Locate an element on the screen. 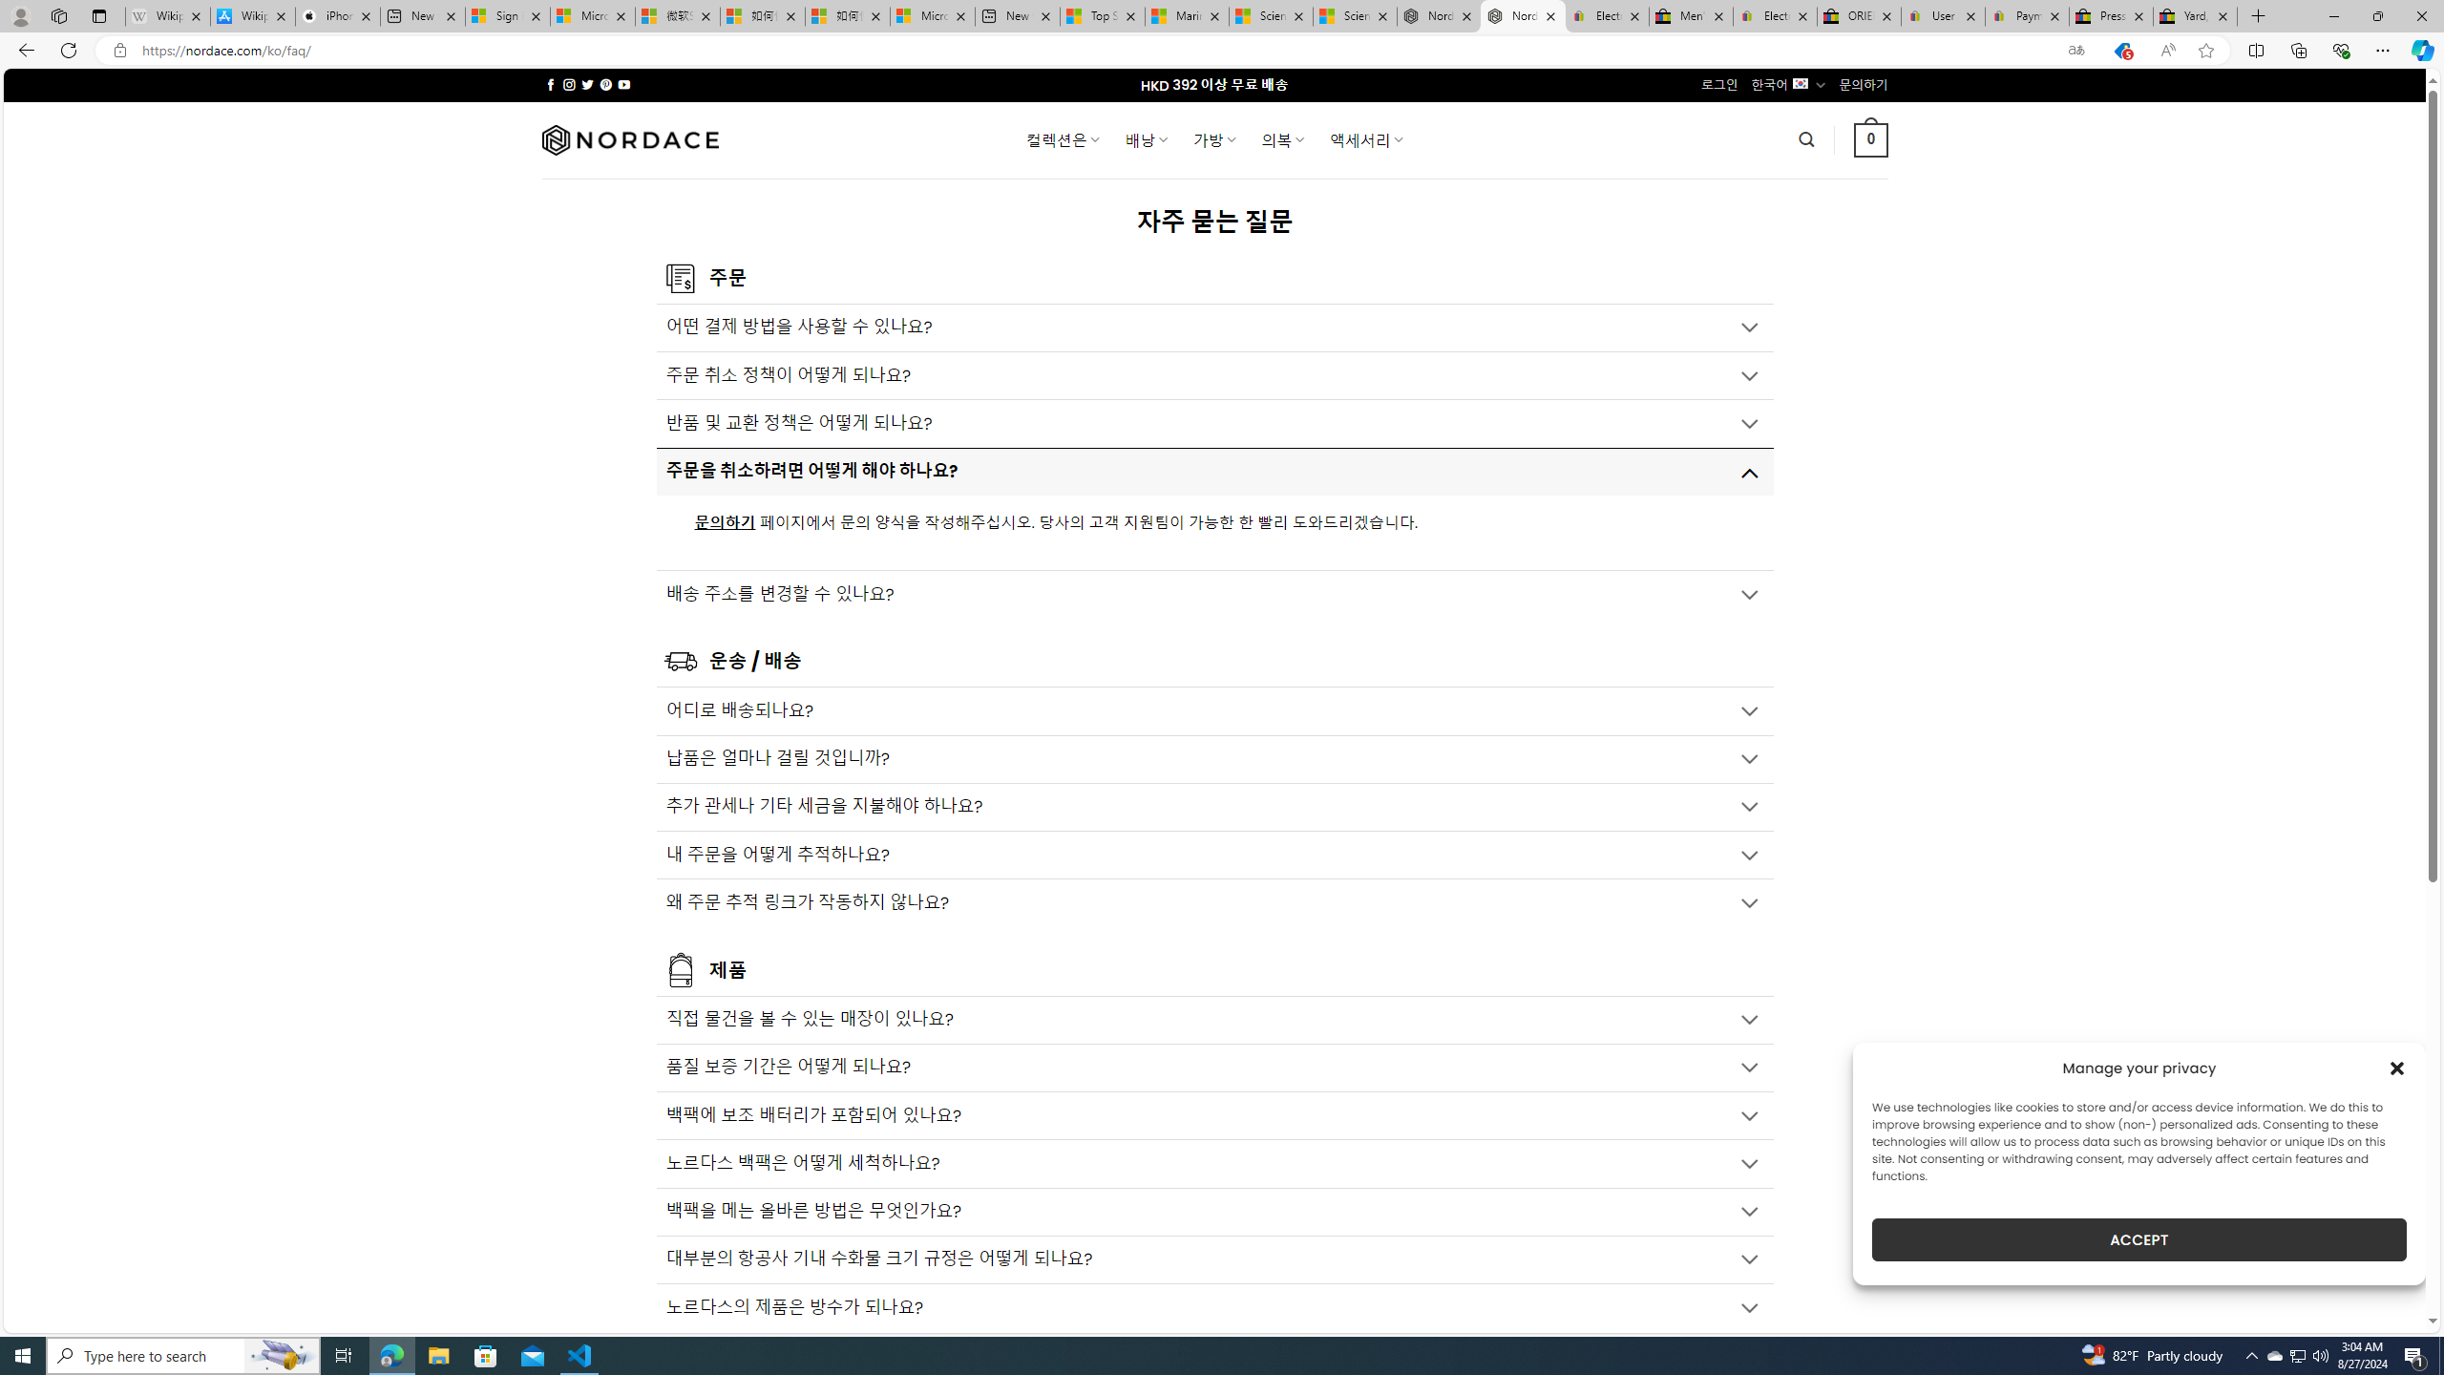 The image size is (2444, 1375). Follow on Instagram is located at coordinates (569, 84).